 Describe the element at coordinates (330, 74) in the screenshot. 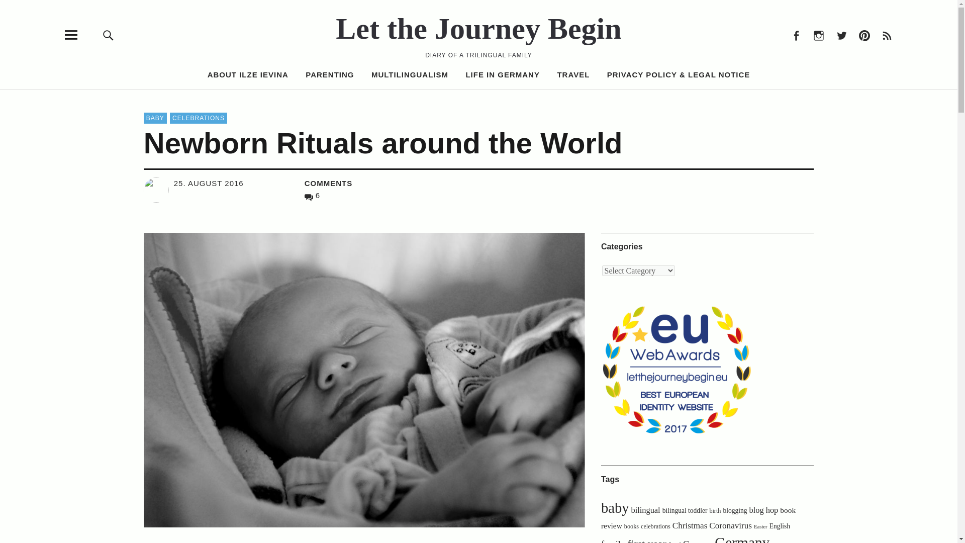

I see `PARENTING` at that location.